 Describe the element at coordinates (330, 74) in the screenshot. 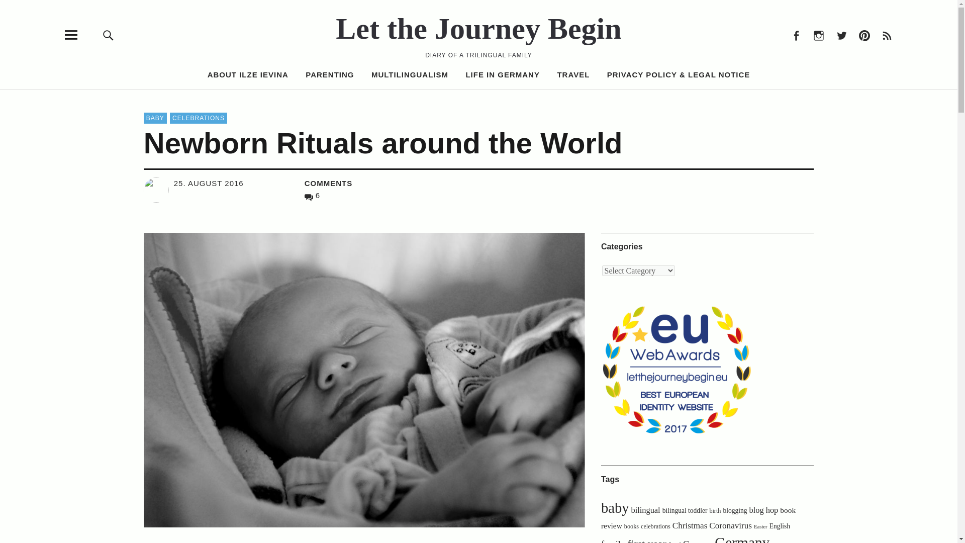

I see `PARENTING` at that location.